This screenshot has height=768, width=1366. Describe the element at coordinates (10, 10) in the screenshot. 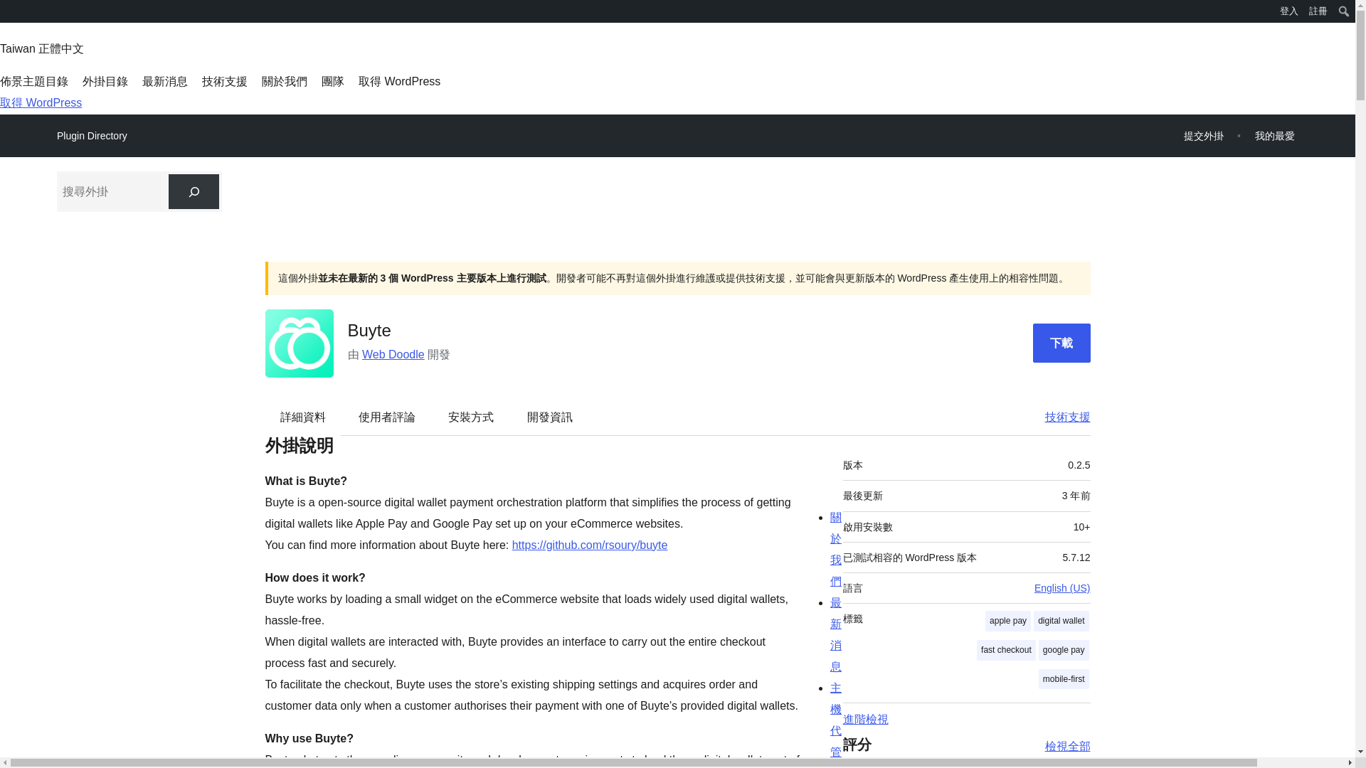

I see `WordPress.org` at that location.